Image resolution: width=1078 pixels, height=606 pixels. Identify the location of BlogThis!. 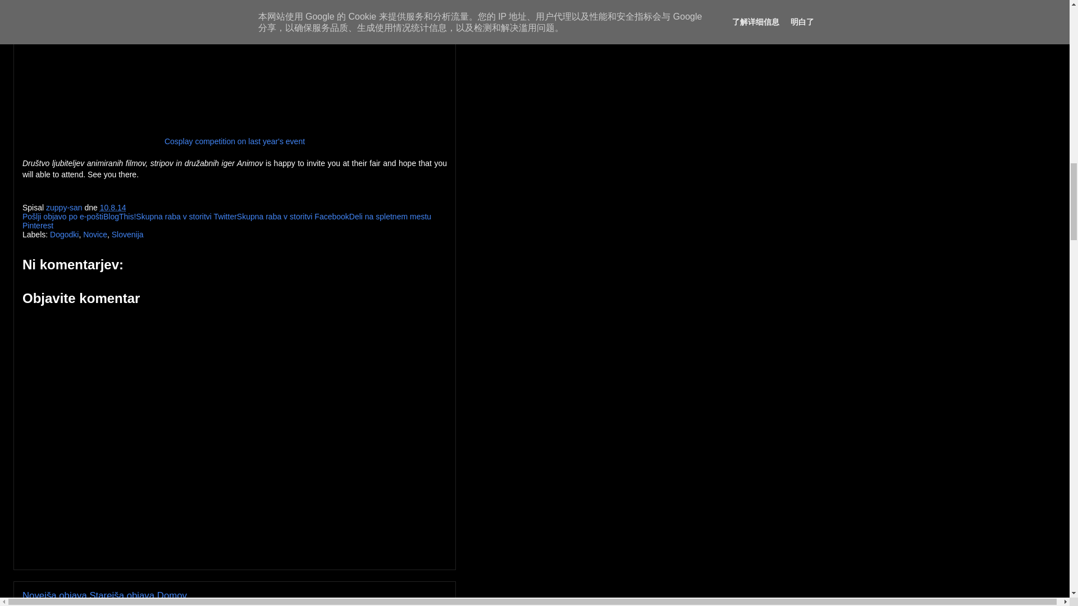
(119, 217).